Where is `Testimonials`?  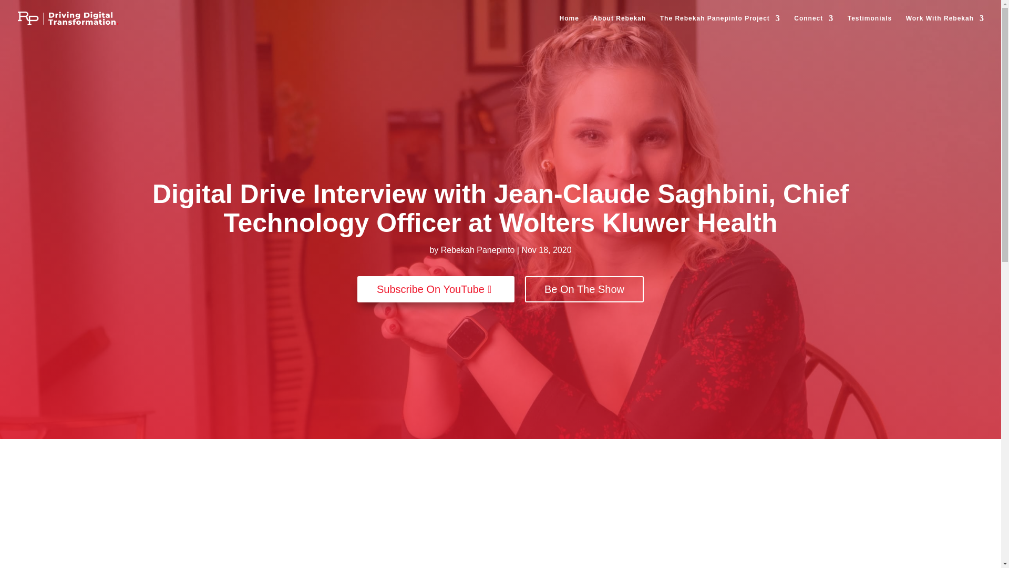 Testimonials is located at coordinates (869, 26).